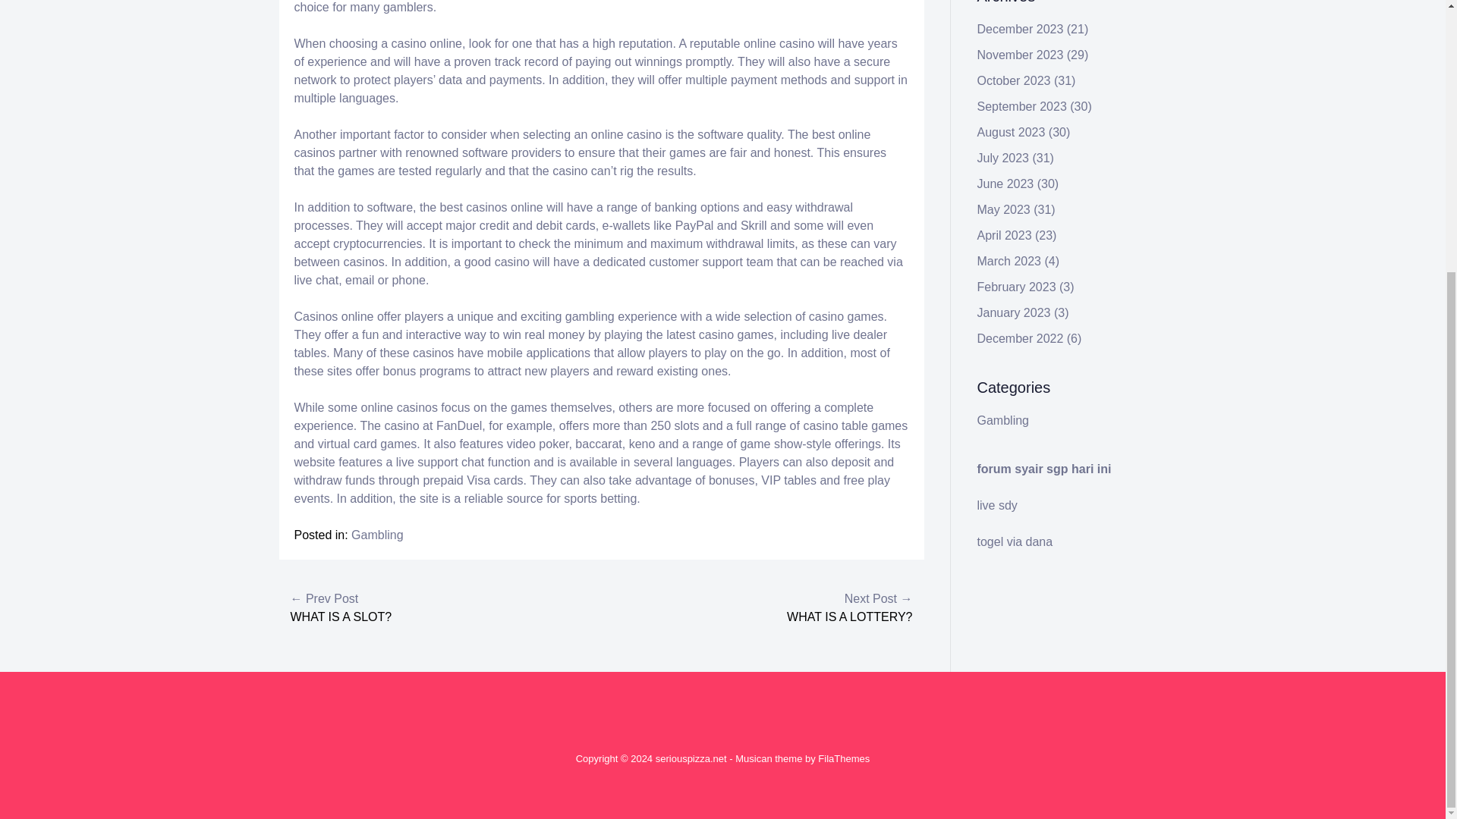 This screenshot has height=819, width=1457. I want to click on December 2022, so click(1020, 338).